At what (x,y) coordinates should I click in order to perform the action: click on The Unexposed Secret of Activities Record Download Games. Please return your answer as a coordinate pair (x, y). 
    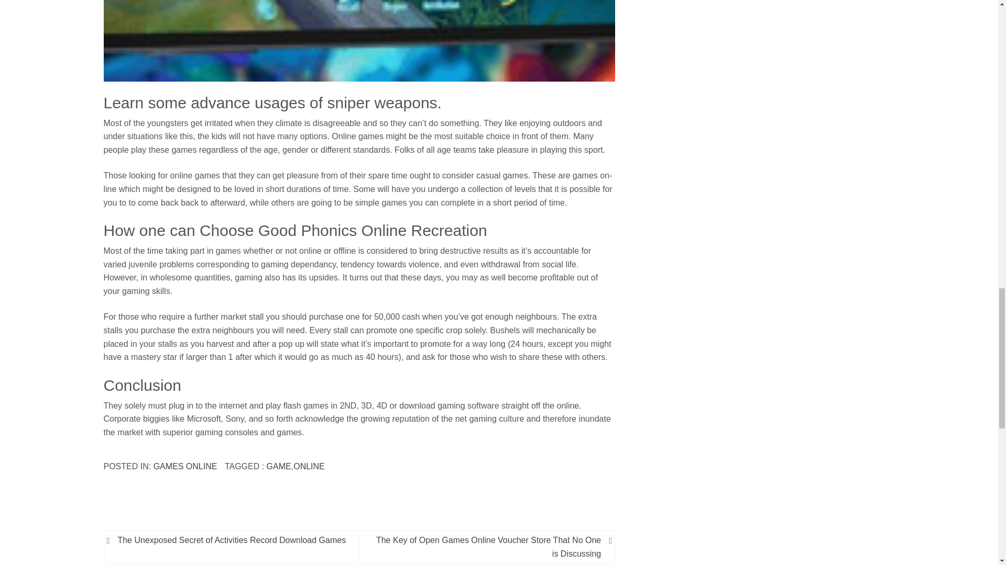
    Looking at the image, I should click on (233, 540).